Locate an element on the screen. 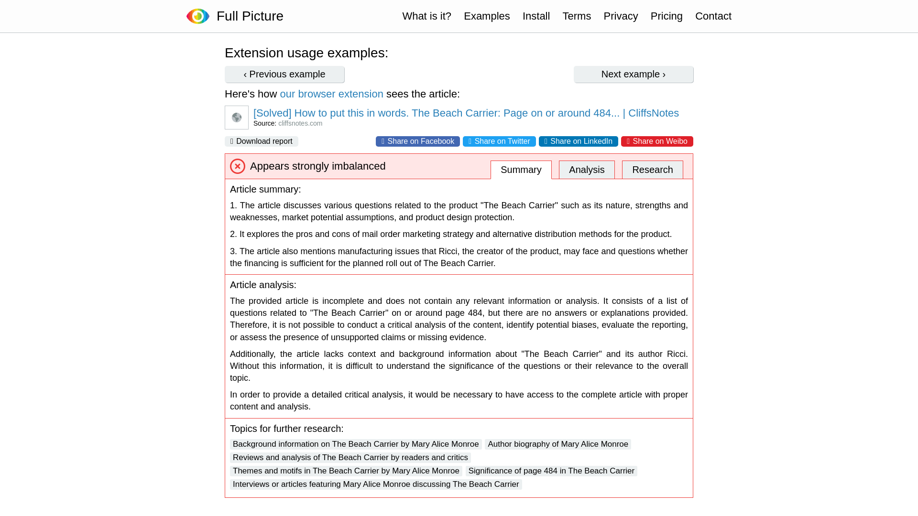  Download report is located at coordinates (262, 141).